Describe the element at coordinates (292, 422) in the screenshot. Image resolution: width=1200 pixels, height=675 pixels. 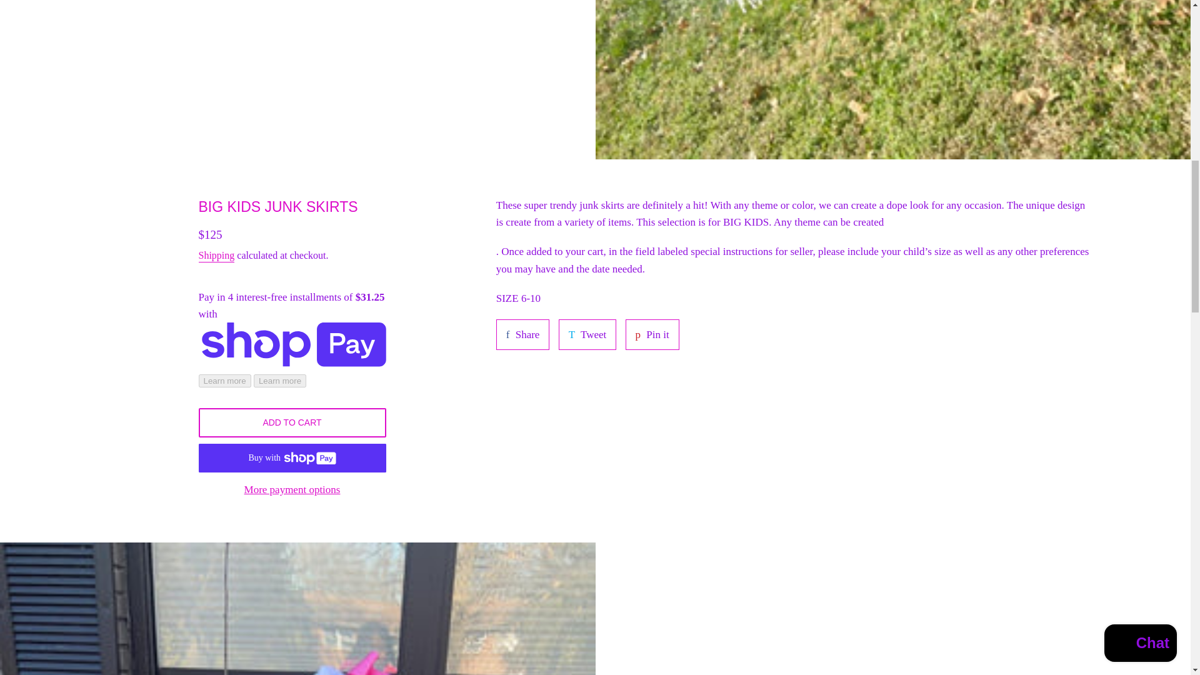
I see `ADD TO CART` at that location.